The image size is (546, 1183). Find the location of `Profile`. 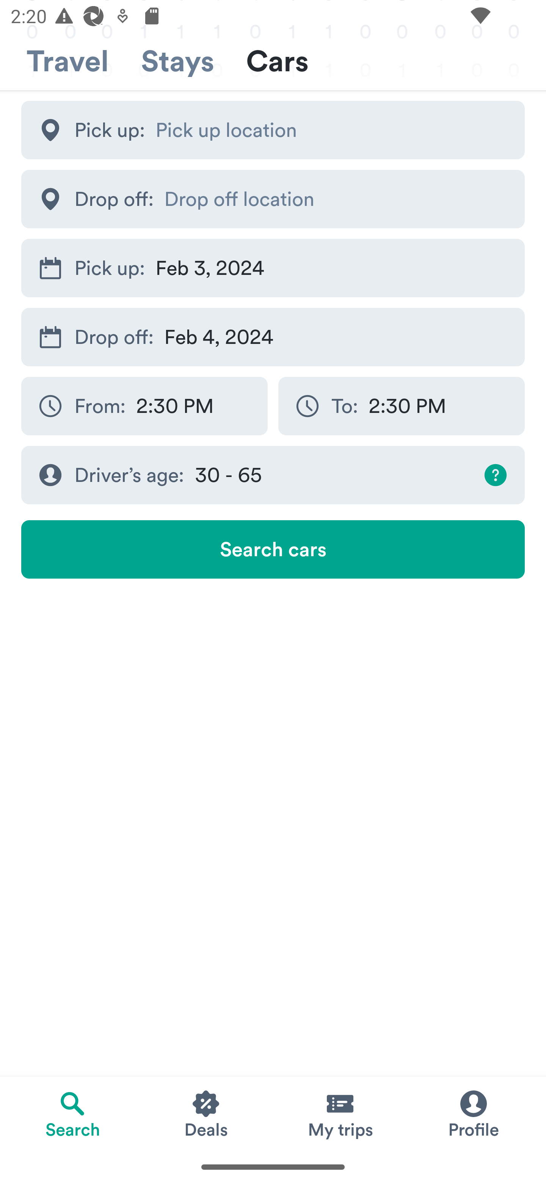

Profile is located at coordinates (473, 1114).